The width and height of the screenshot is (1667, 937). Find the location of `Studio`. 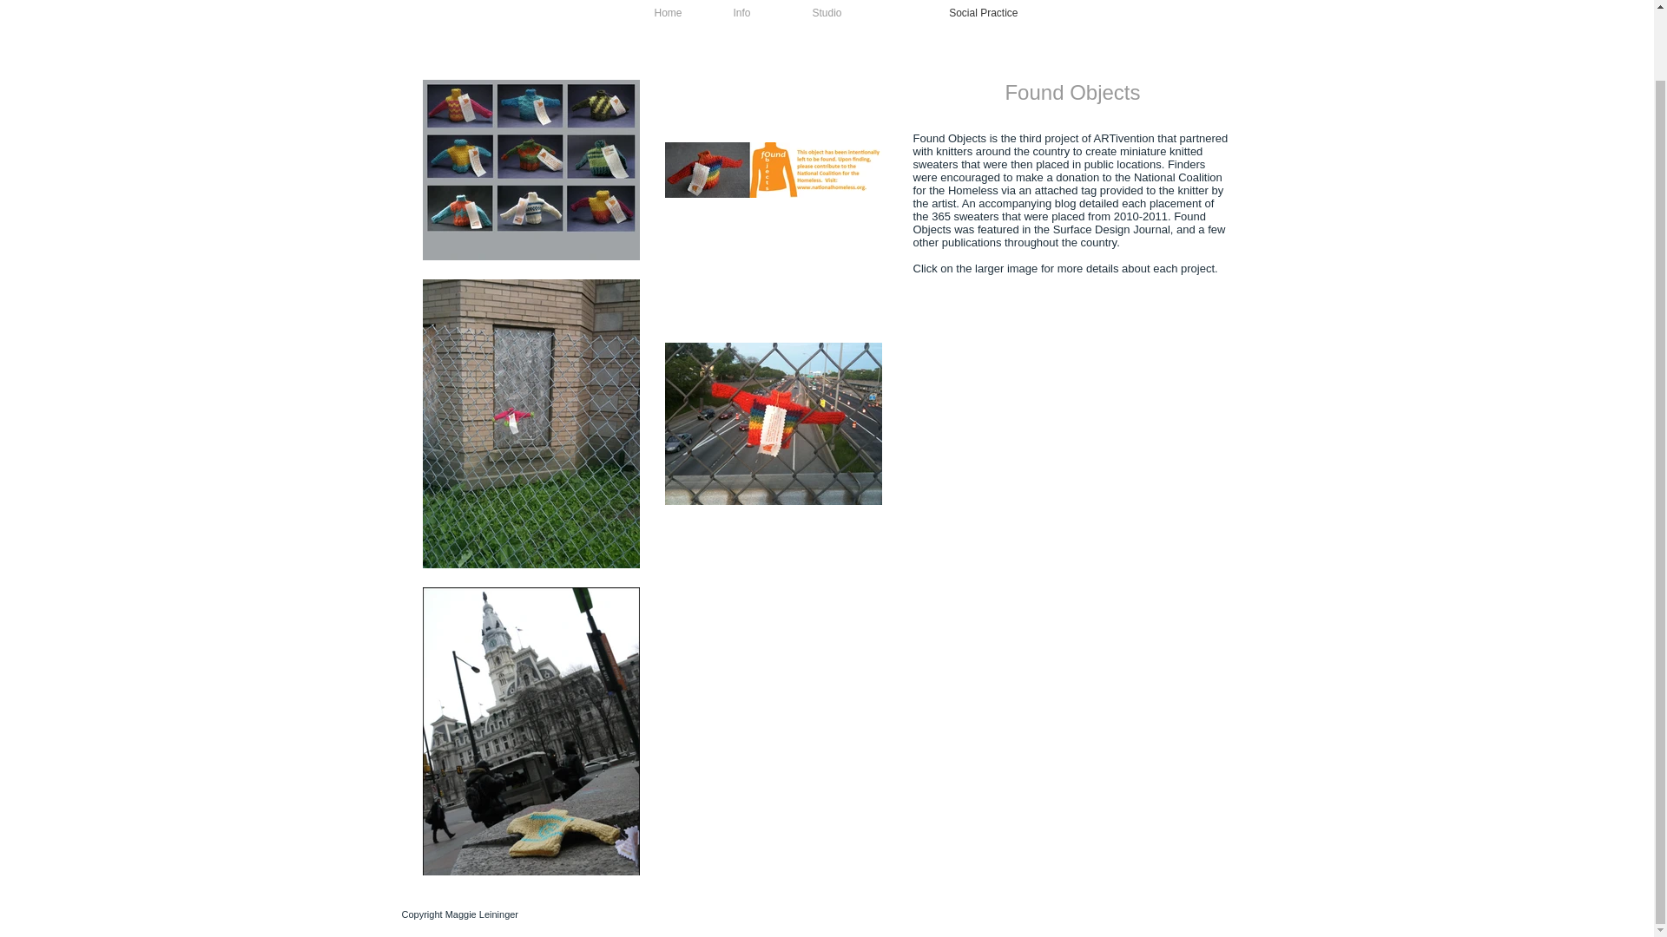

Studio is located at coordinates (811, 14).